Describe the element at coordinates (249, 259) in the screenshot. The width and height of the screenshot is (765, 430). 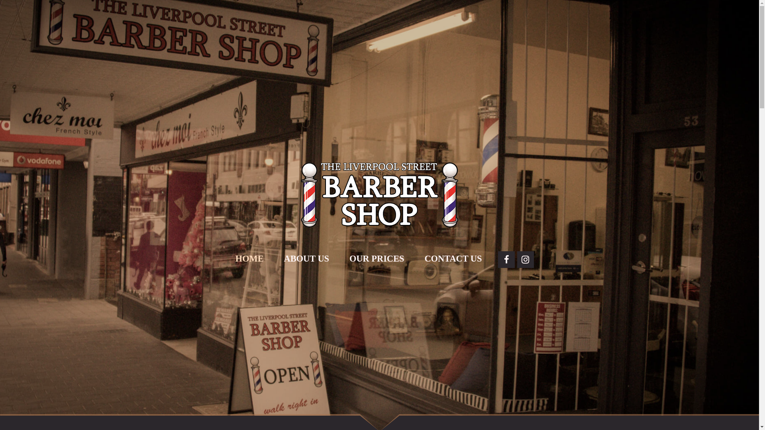
I see `HOME` at that location.